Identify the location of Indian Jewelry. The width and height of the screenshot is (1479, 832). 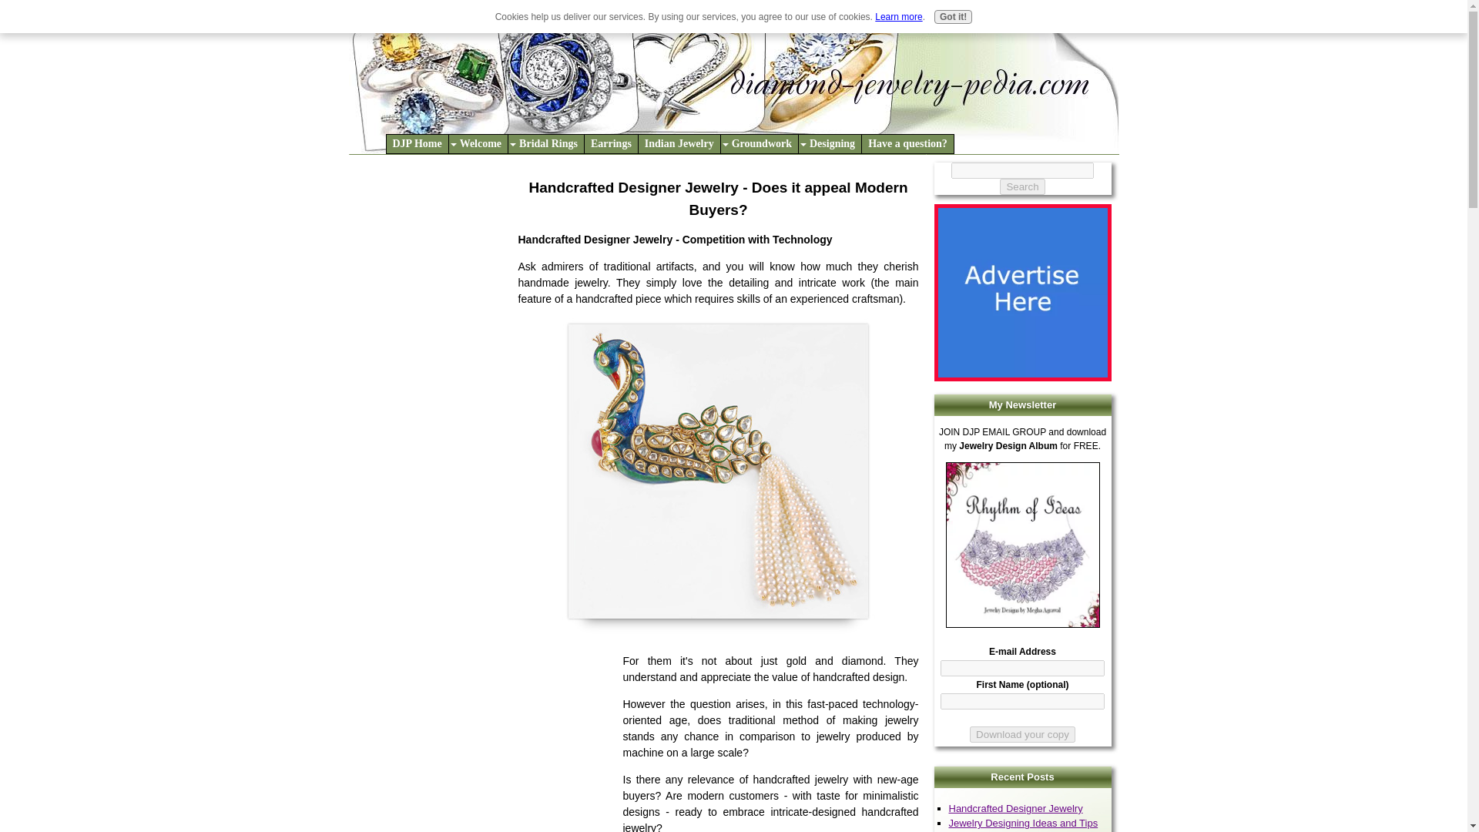
(679, 143).